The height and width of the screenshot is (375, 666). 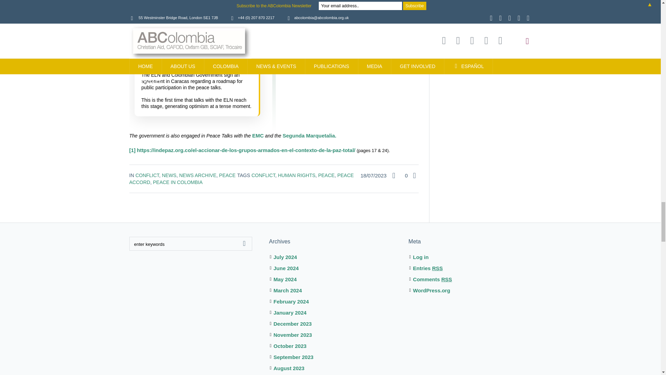 I want to click on Syndicate this site using RSS 2.0, so click(x=428, y=268).